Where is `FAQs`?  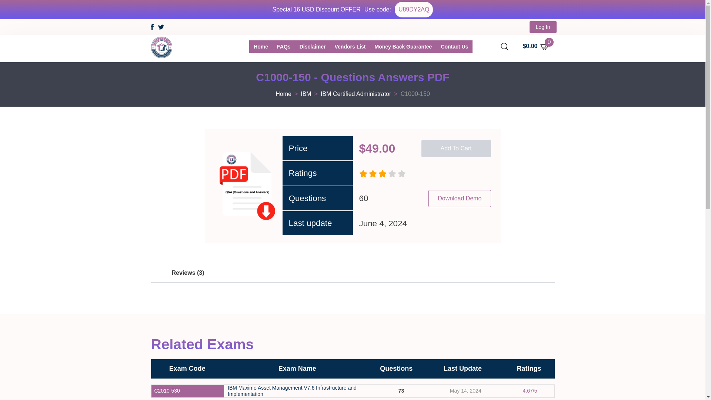 FAQs is located at coordinates (284, 47).